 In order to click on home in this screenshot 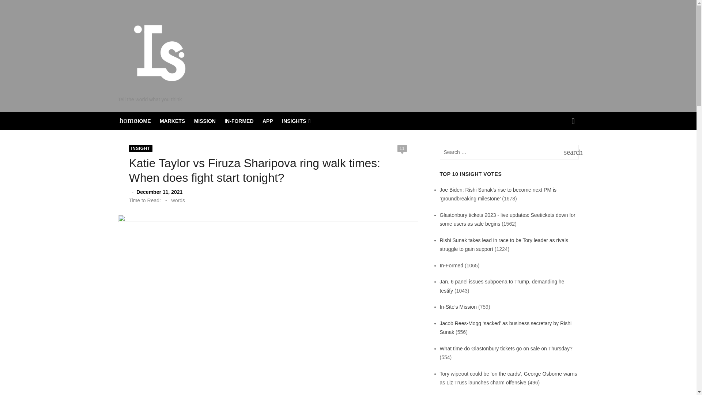, I will do `click(124, 120)`.